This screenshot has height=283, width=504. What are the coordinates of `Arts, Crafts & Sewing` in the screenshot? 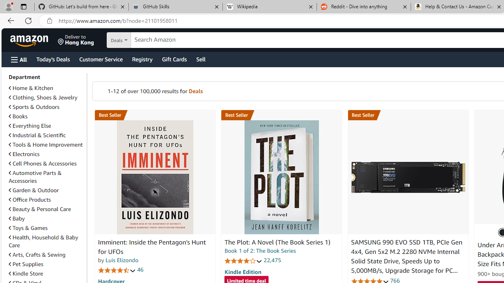 It's located at (37, 255).